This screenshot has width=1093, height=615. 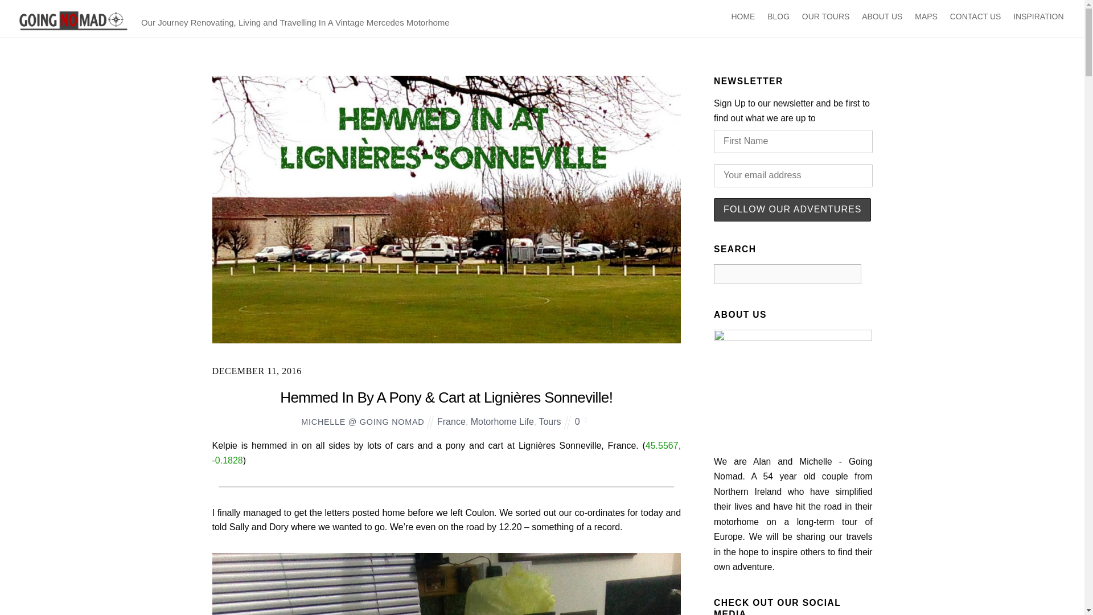 What do you see at coordinates (779, 17) in the screenshot?
I see `BLOG` at bounding box center [779, 17].